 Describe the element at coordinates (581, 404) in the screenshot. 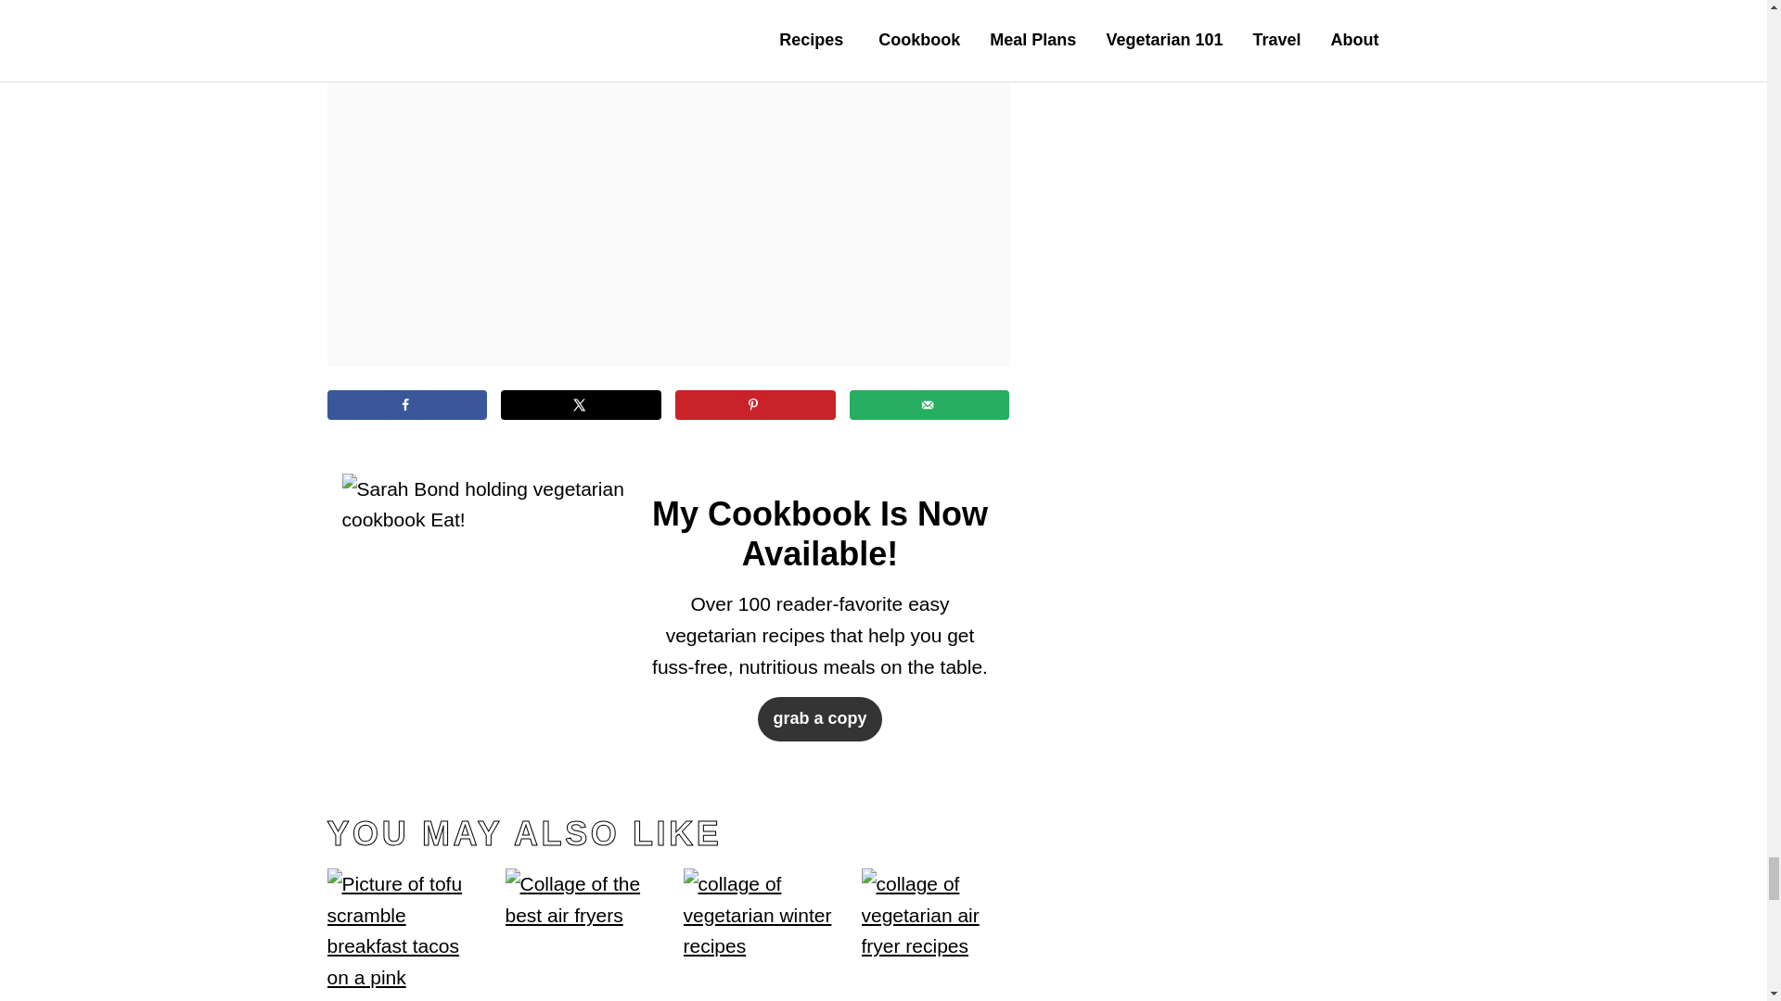

I see `Share on X` at that location.